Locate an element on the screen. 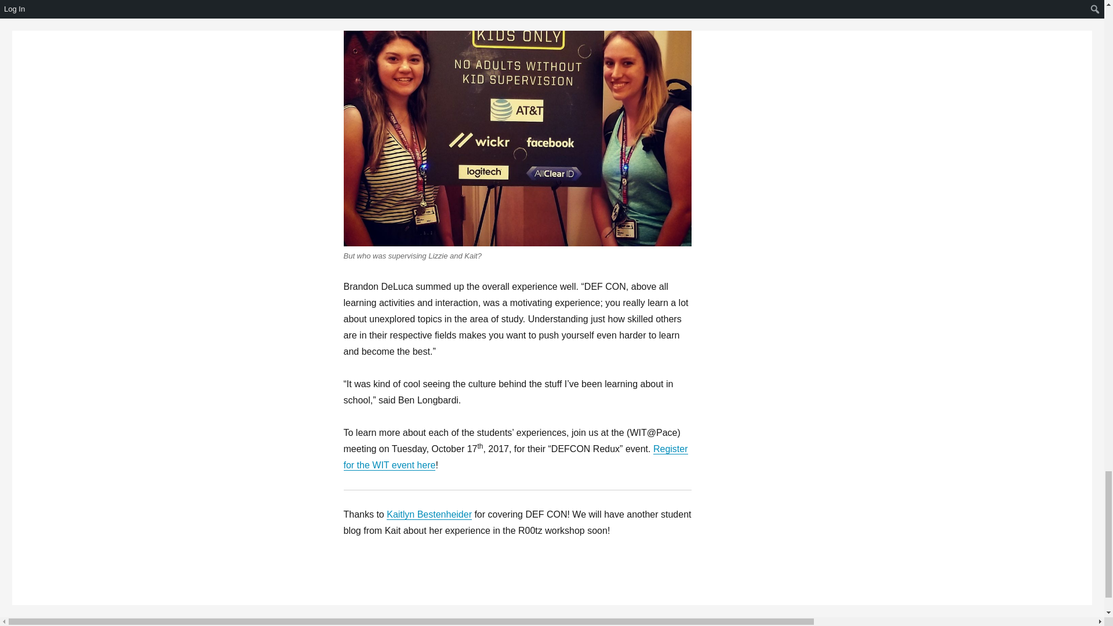 This screenshot has width=1113, height=626. Kaitlyn Bestenheider is located at coordinates (429, 515).